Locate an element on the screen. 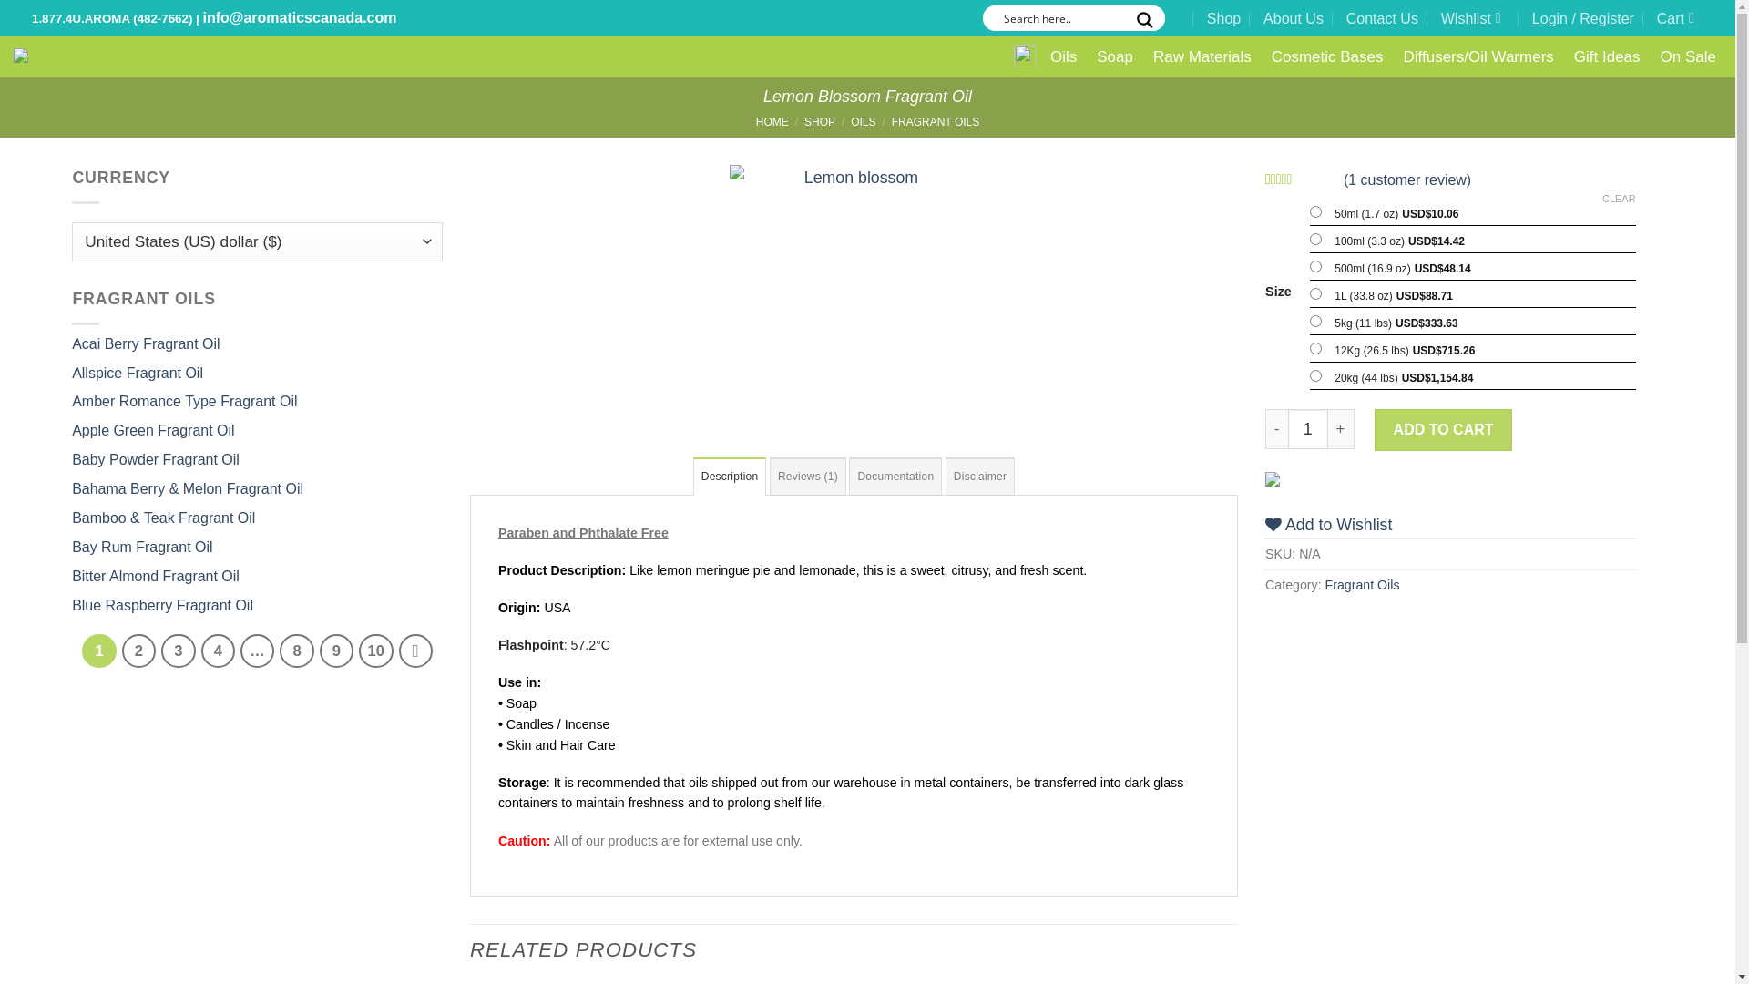  Shop is located at coordinates (1224, 18).